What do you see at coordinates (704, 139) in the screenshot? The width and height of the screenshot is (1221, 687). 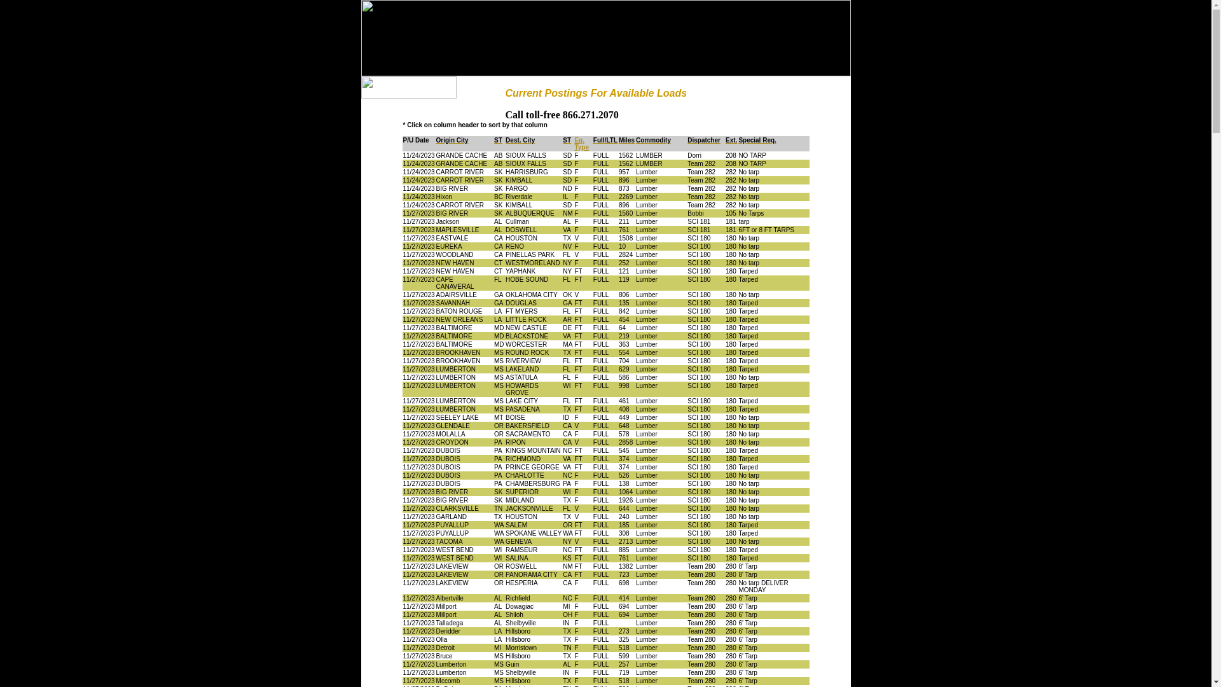 I see `Dispatcher` at bounding box center [704, 139].